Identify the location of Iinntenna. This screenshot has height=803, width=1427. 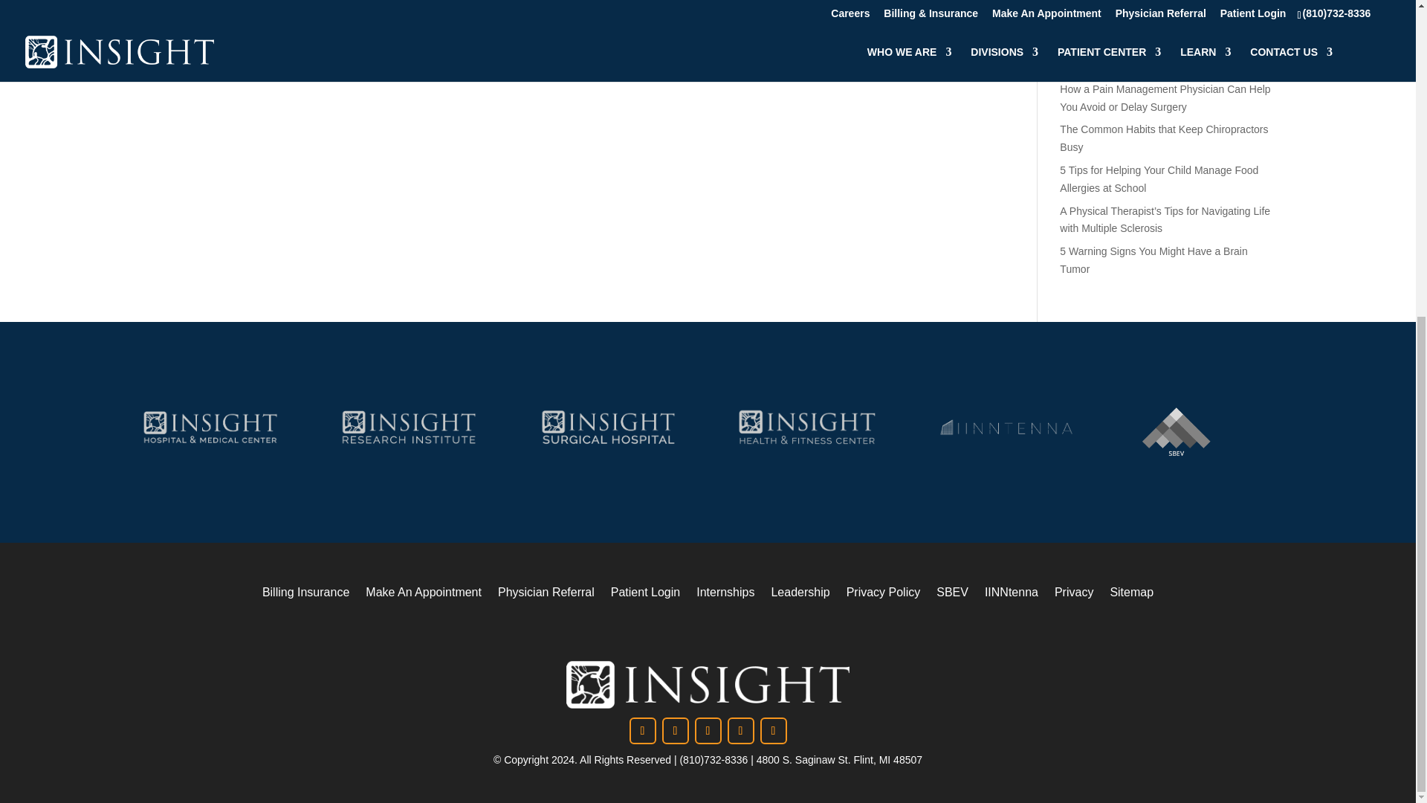
(1006, 427).